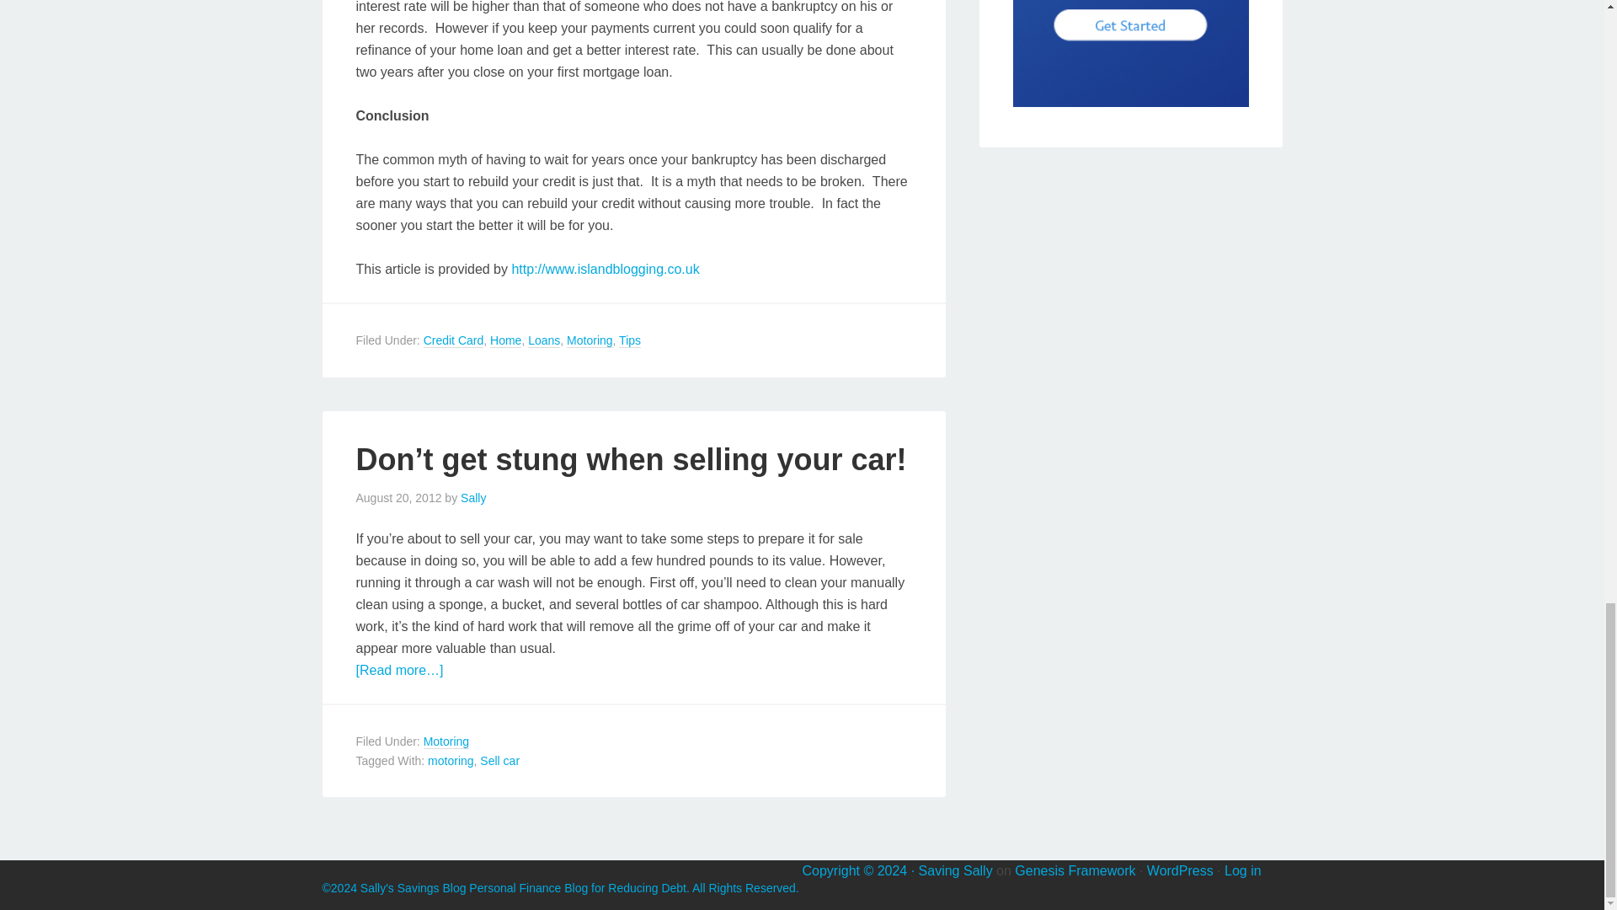 The height and width of the screenshot is (910, 1617). What do you see at coordinates (473, 498) in the screenshot?
I see `Sally` at bounding box center [473, 498].